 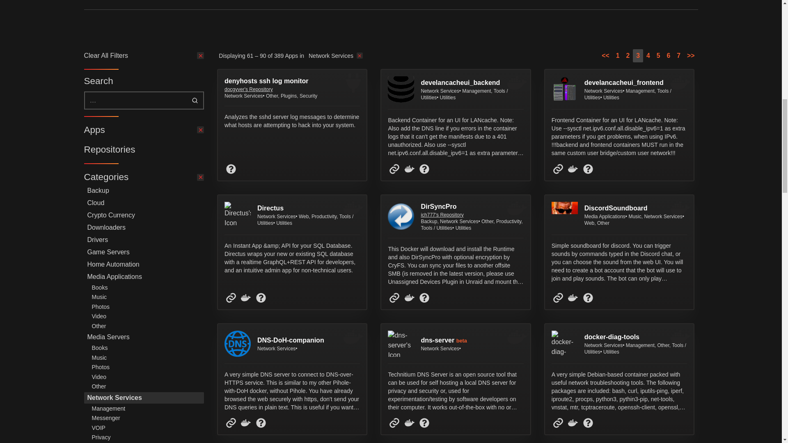 I want to click on Clear category filter only, so click(x=144, y=177).